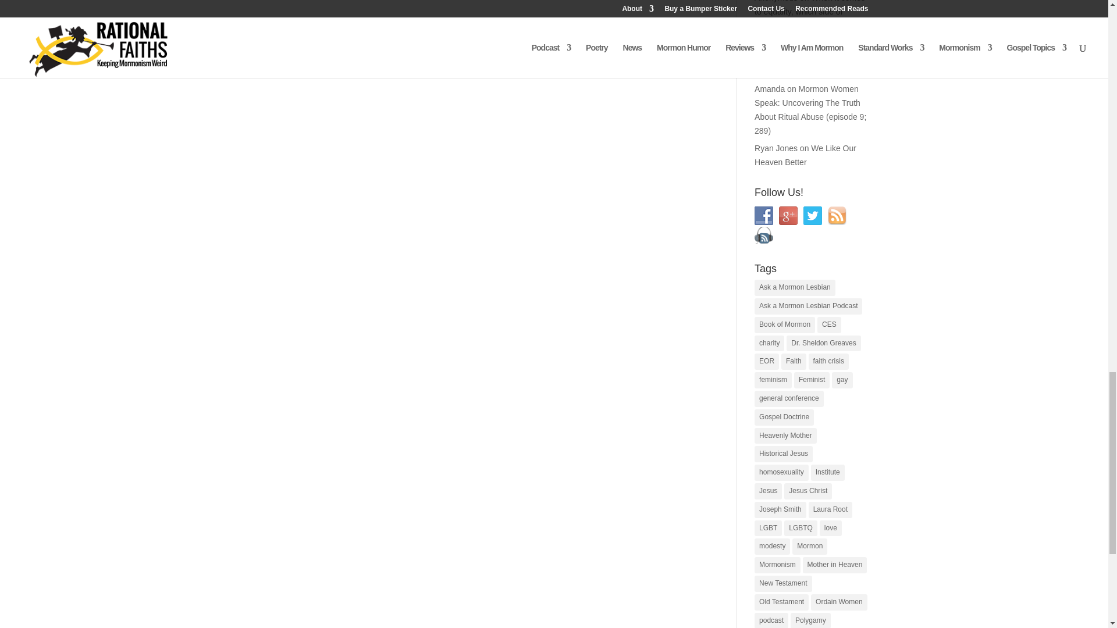  Describe the element at coordinates (812, 215) in the screenshot. I see `Follow Us on Twitter` at that location.